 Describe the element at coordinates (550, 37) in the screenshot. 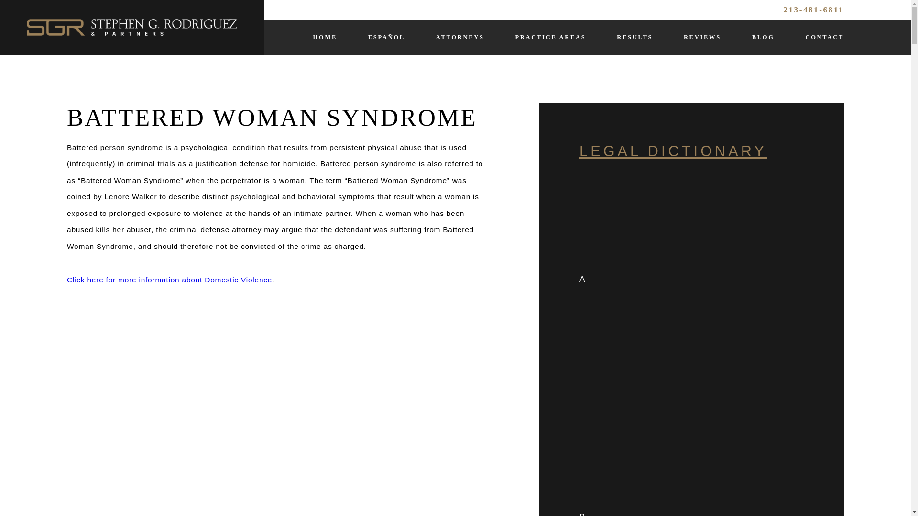

I see `PRACTICE AREAS` at that location.